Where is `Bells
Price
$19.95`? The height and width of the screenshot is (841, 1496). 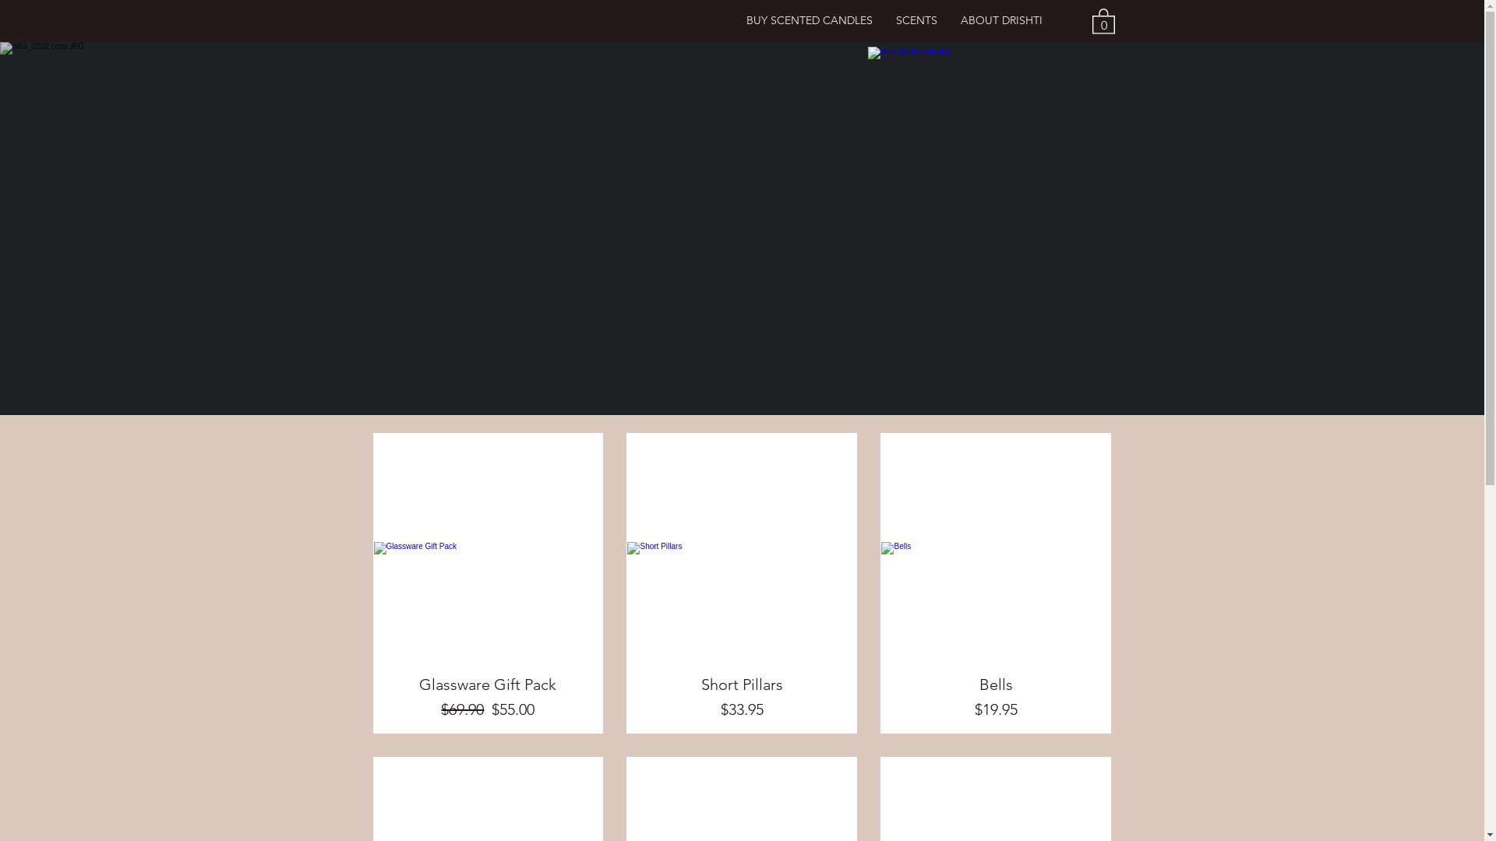
Bells
Price
$19.95 is located at coordinates (996, 698).